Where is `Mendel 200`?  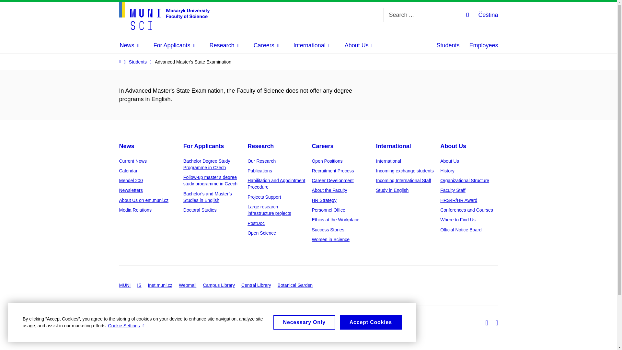
Mendel 200 is located at coordinates (131, 180).